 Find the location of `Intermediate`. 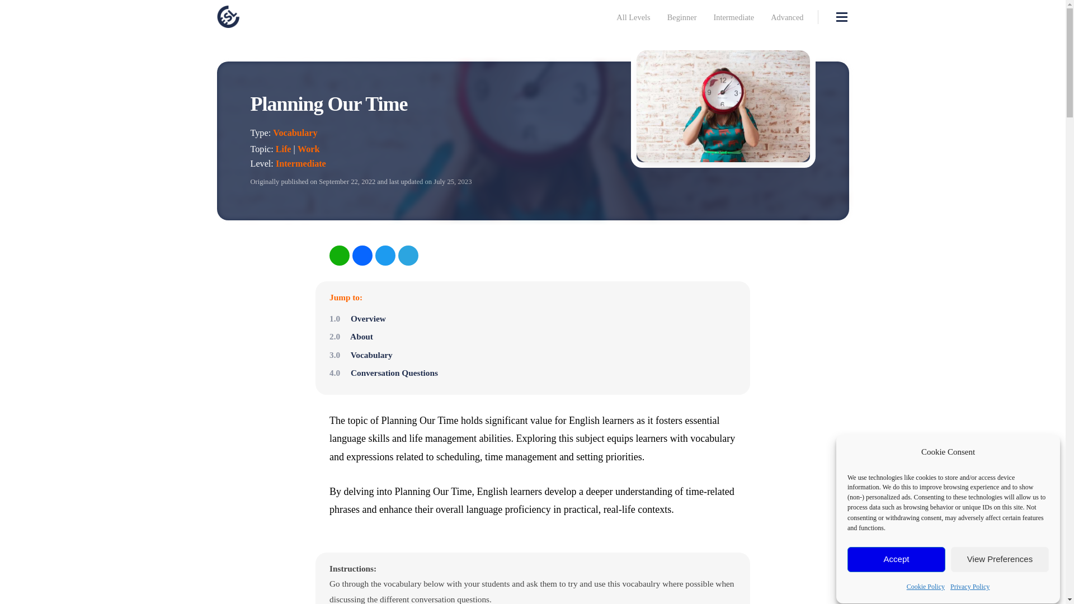

Intermediate is located at coordinates (733, 17).